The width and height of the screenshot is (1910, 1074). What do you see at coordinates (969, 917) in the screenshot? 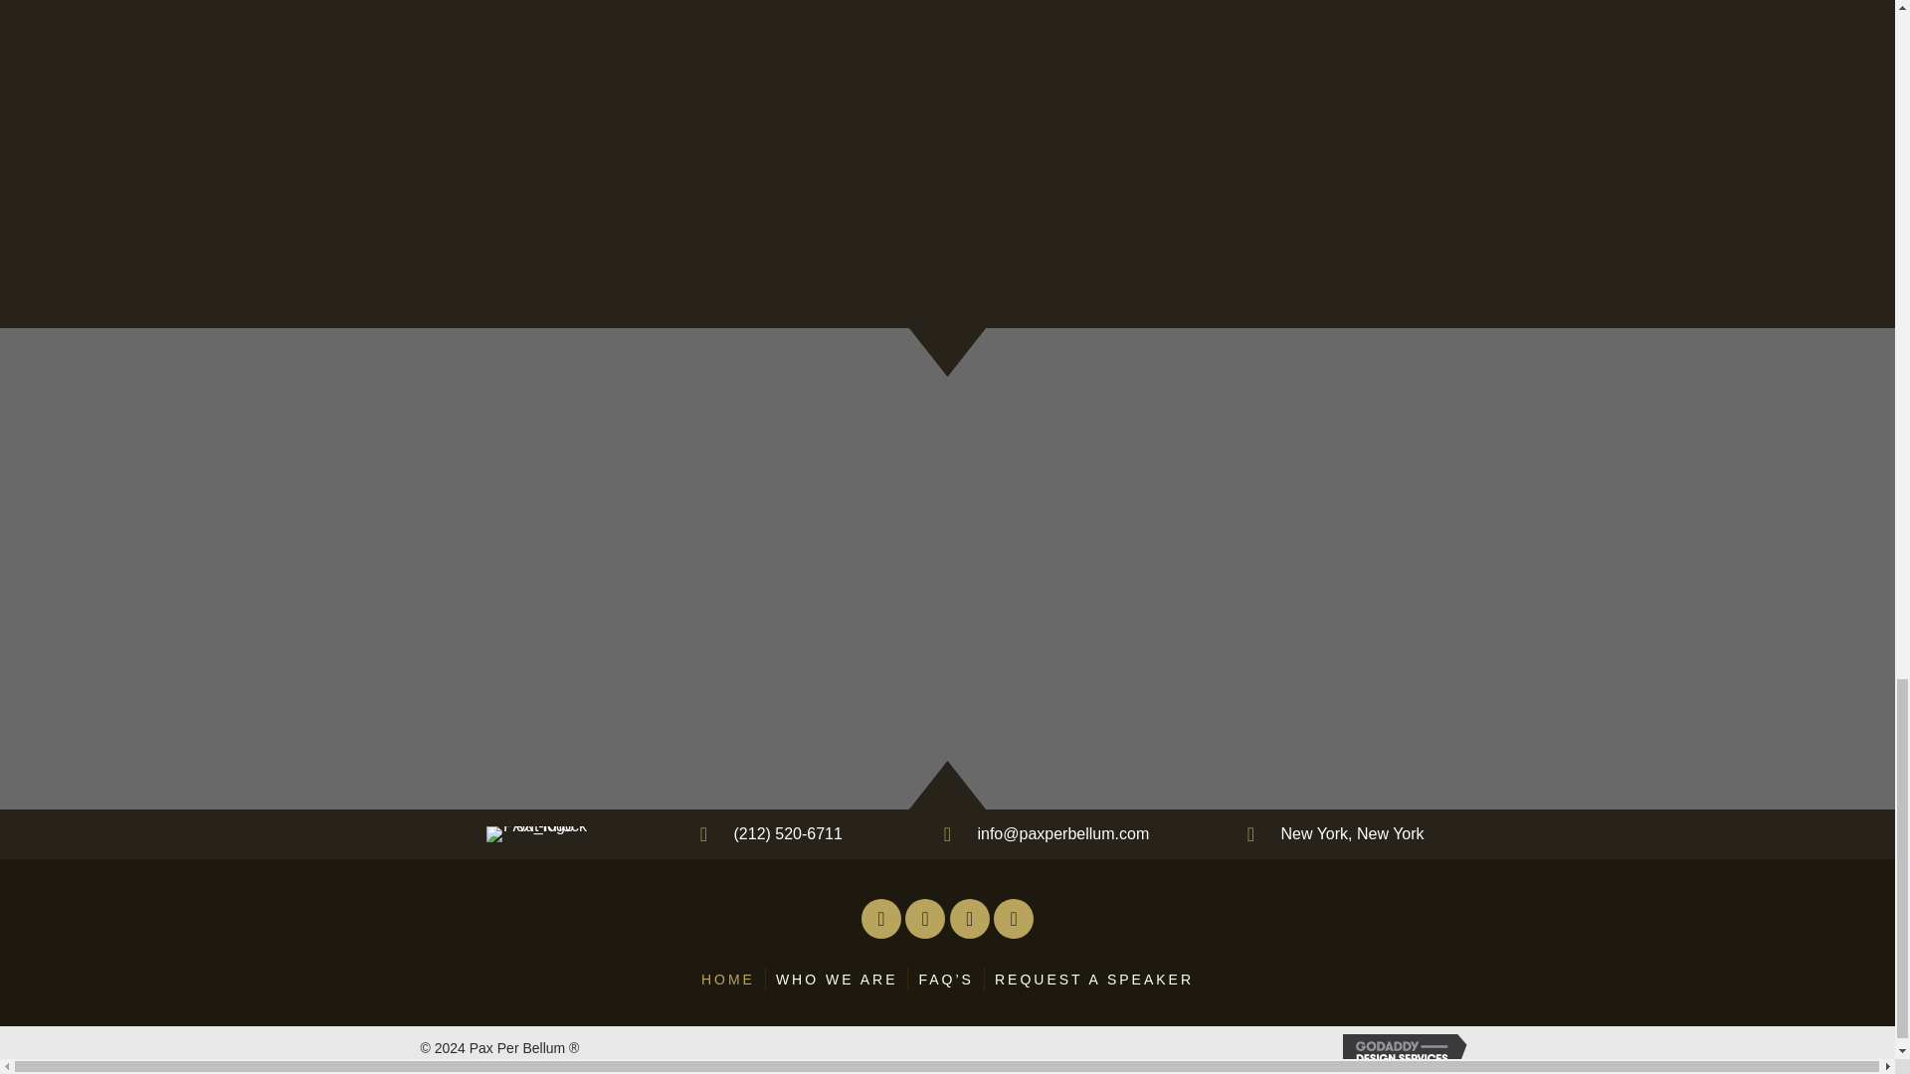
I see `Twitter` at bounding box center [969, 917].